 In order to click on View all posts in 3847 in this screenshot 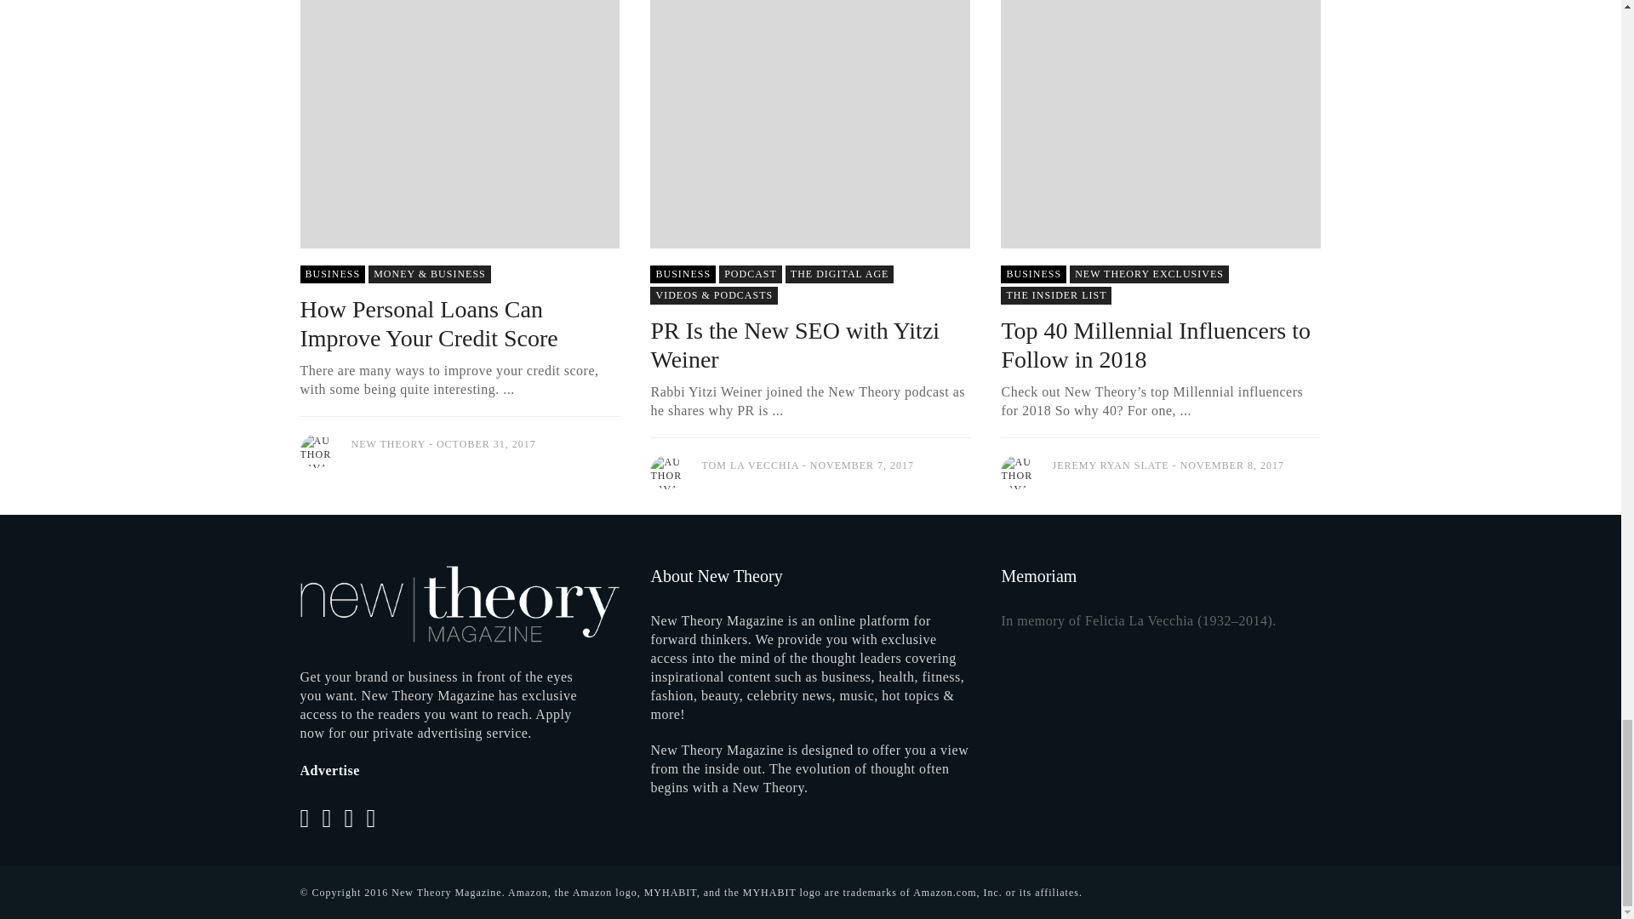, I will do `click(751, 274)`.